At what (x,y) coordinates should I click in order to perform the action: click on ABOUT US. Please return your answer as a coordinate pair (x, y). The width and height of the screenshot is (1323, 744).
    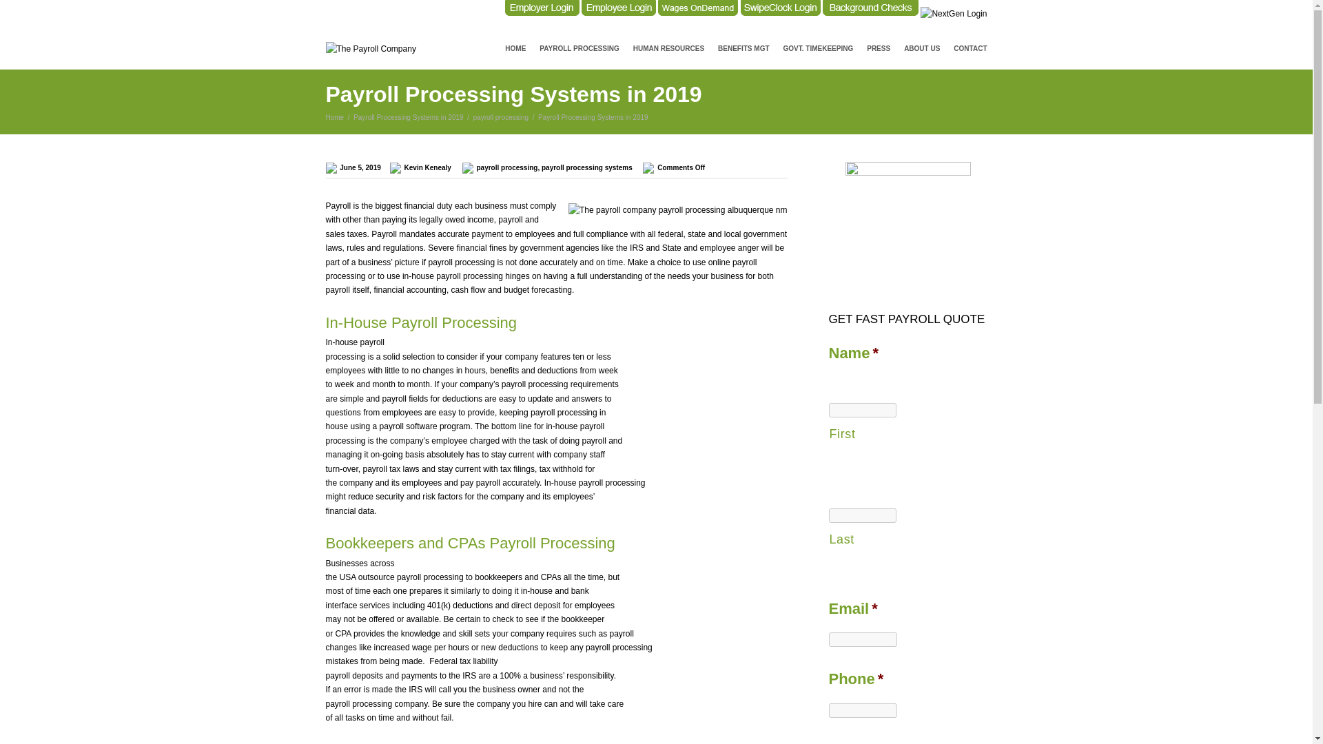
    Looking at the image, I should click on (922, 49).